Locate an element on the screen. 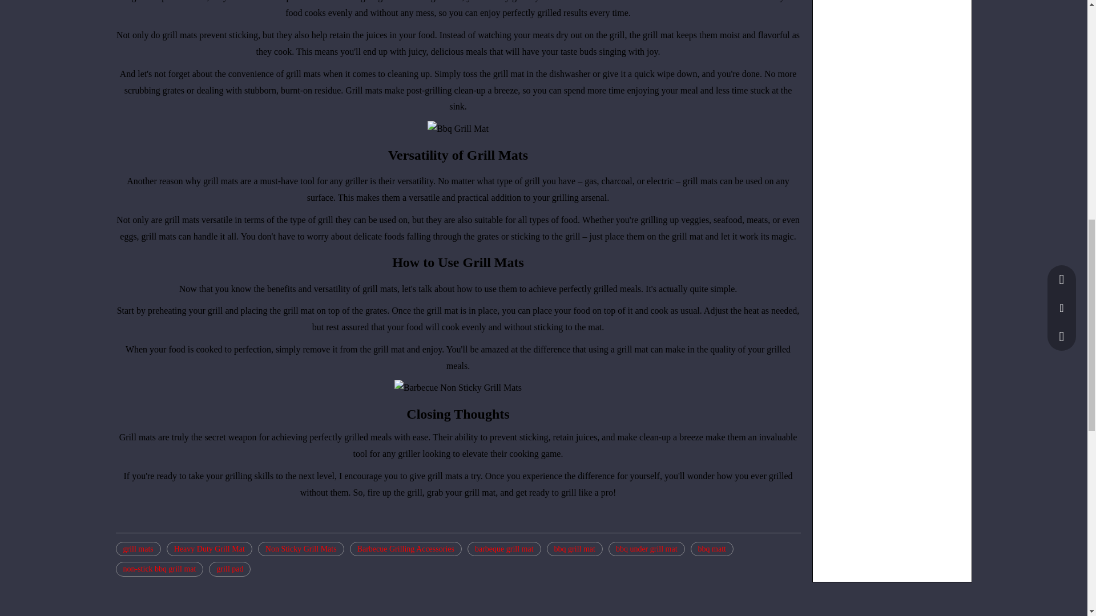  Heavy Duty Grill Mat is located at coordinates (209, 549).